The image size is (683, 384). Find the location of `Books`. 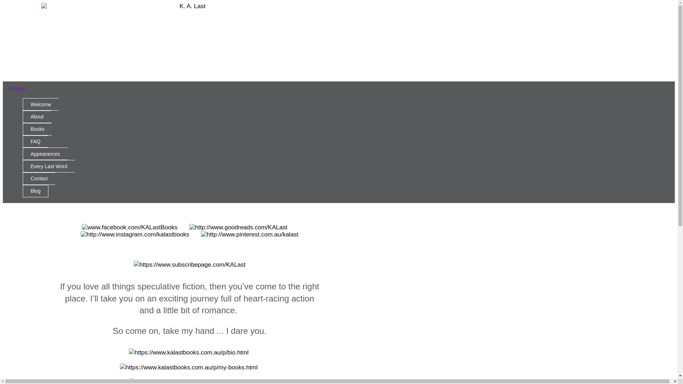

Books is located at coordinates (37, 129).